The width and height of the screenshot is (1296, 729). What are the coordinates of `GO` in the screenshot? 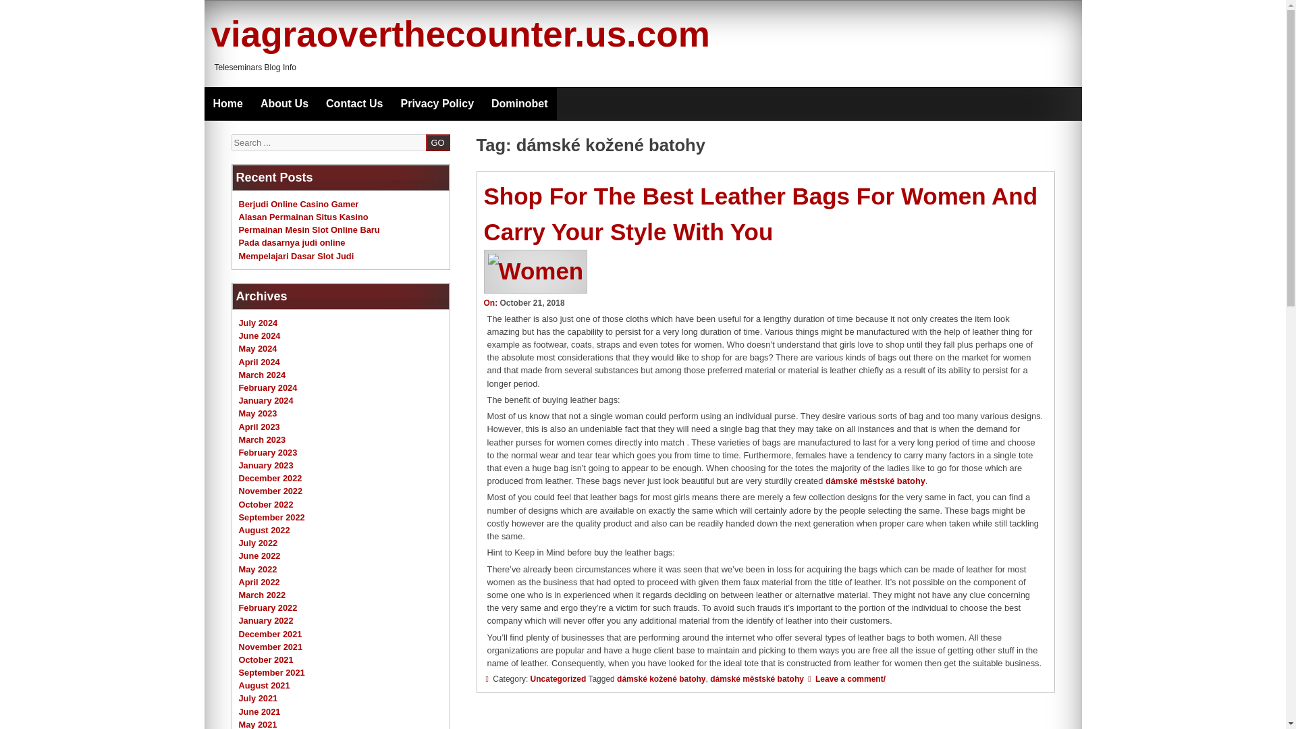 It's located at (437, 142).